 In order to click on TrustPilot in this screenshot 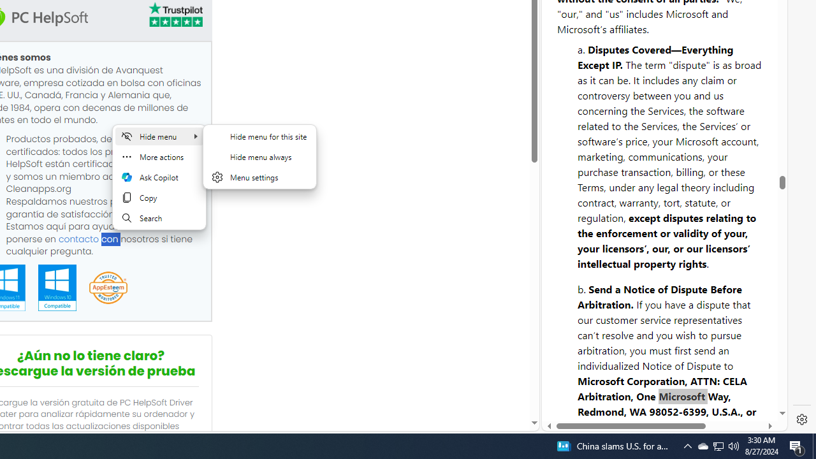, I will do `click(175, 17)`.